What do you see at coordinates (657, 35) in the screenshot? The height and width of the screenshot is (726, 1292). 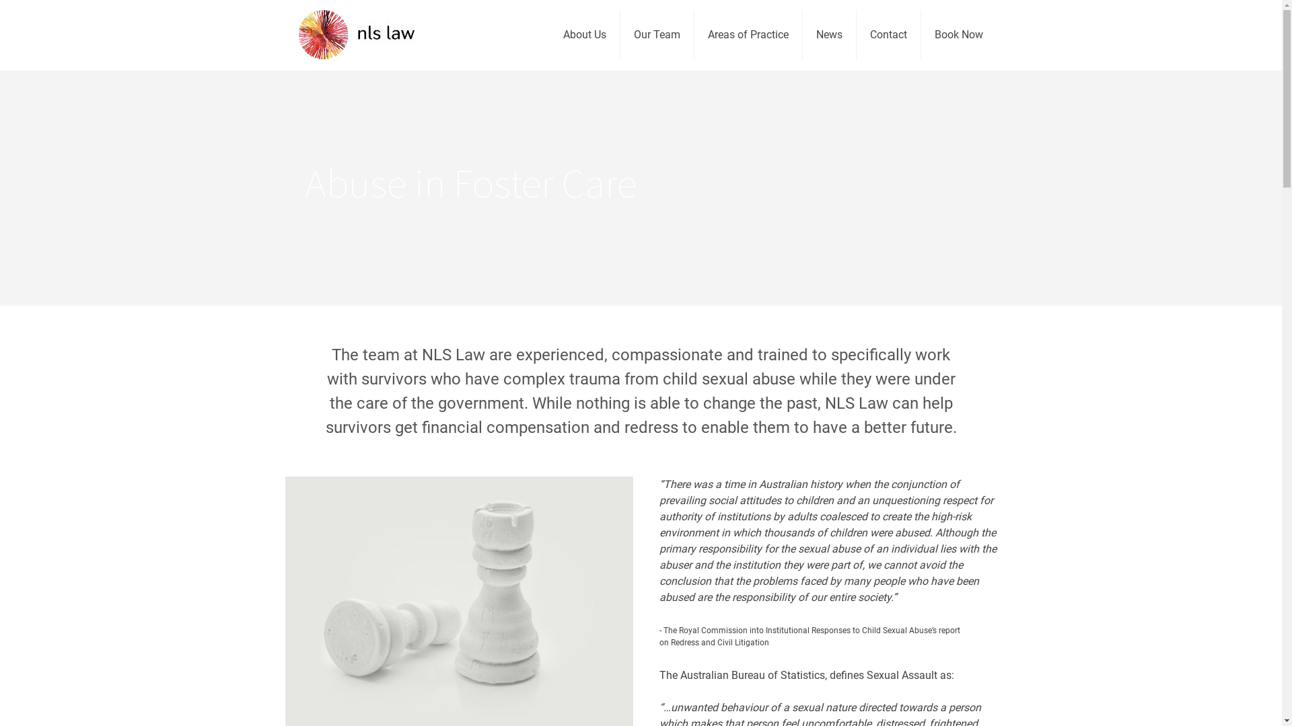 I see `Our Team` at bounding box center [657, 35].